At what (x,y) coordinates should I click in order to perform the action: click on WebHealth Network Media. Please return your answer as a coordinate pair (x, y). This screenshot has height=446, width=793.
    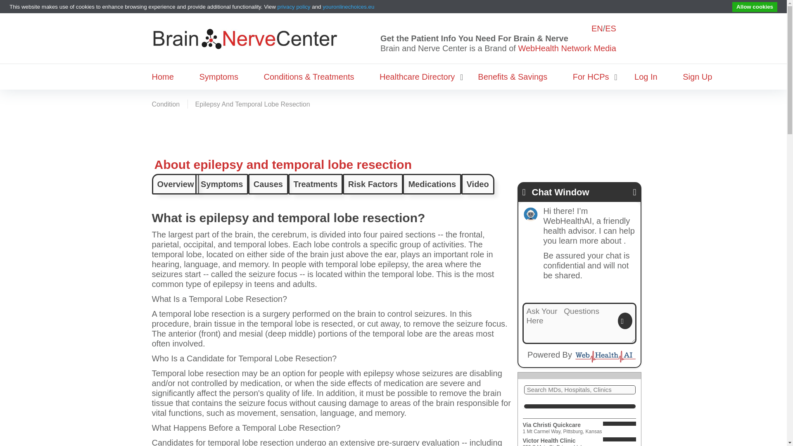
    Looking at the image, I should click on (567, 48).